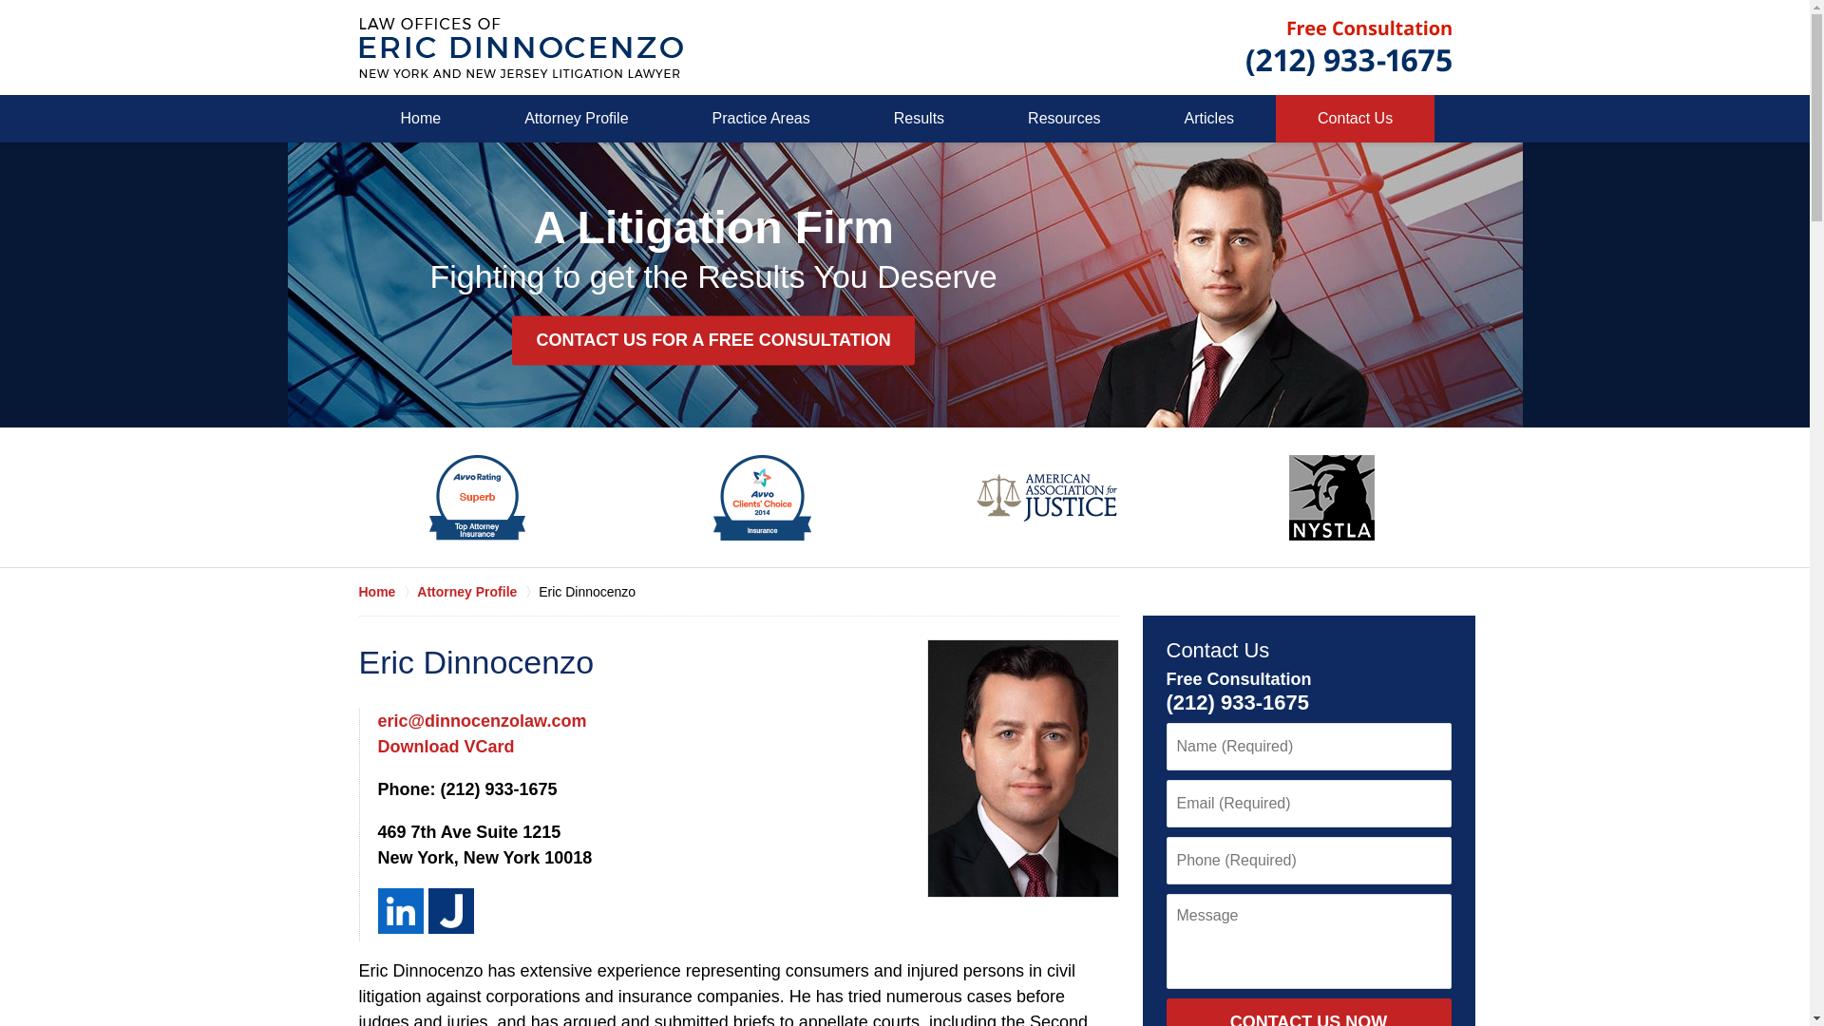 This screenshot has height=1026, width=1824. Describe the element at coordinates (400, 910) in the screenshot. I see `LinkedIn` at that location.